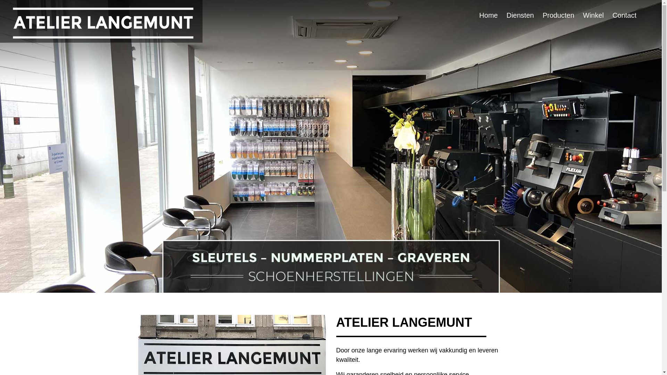 Image resolution: width=667 pixels, height=375 pixels. I want to click on Producten, so click(563, 15).